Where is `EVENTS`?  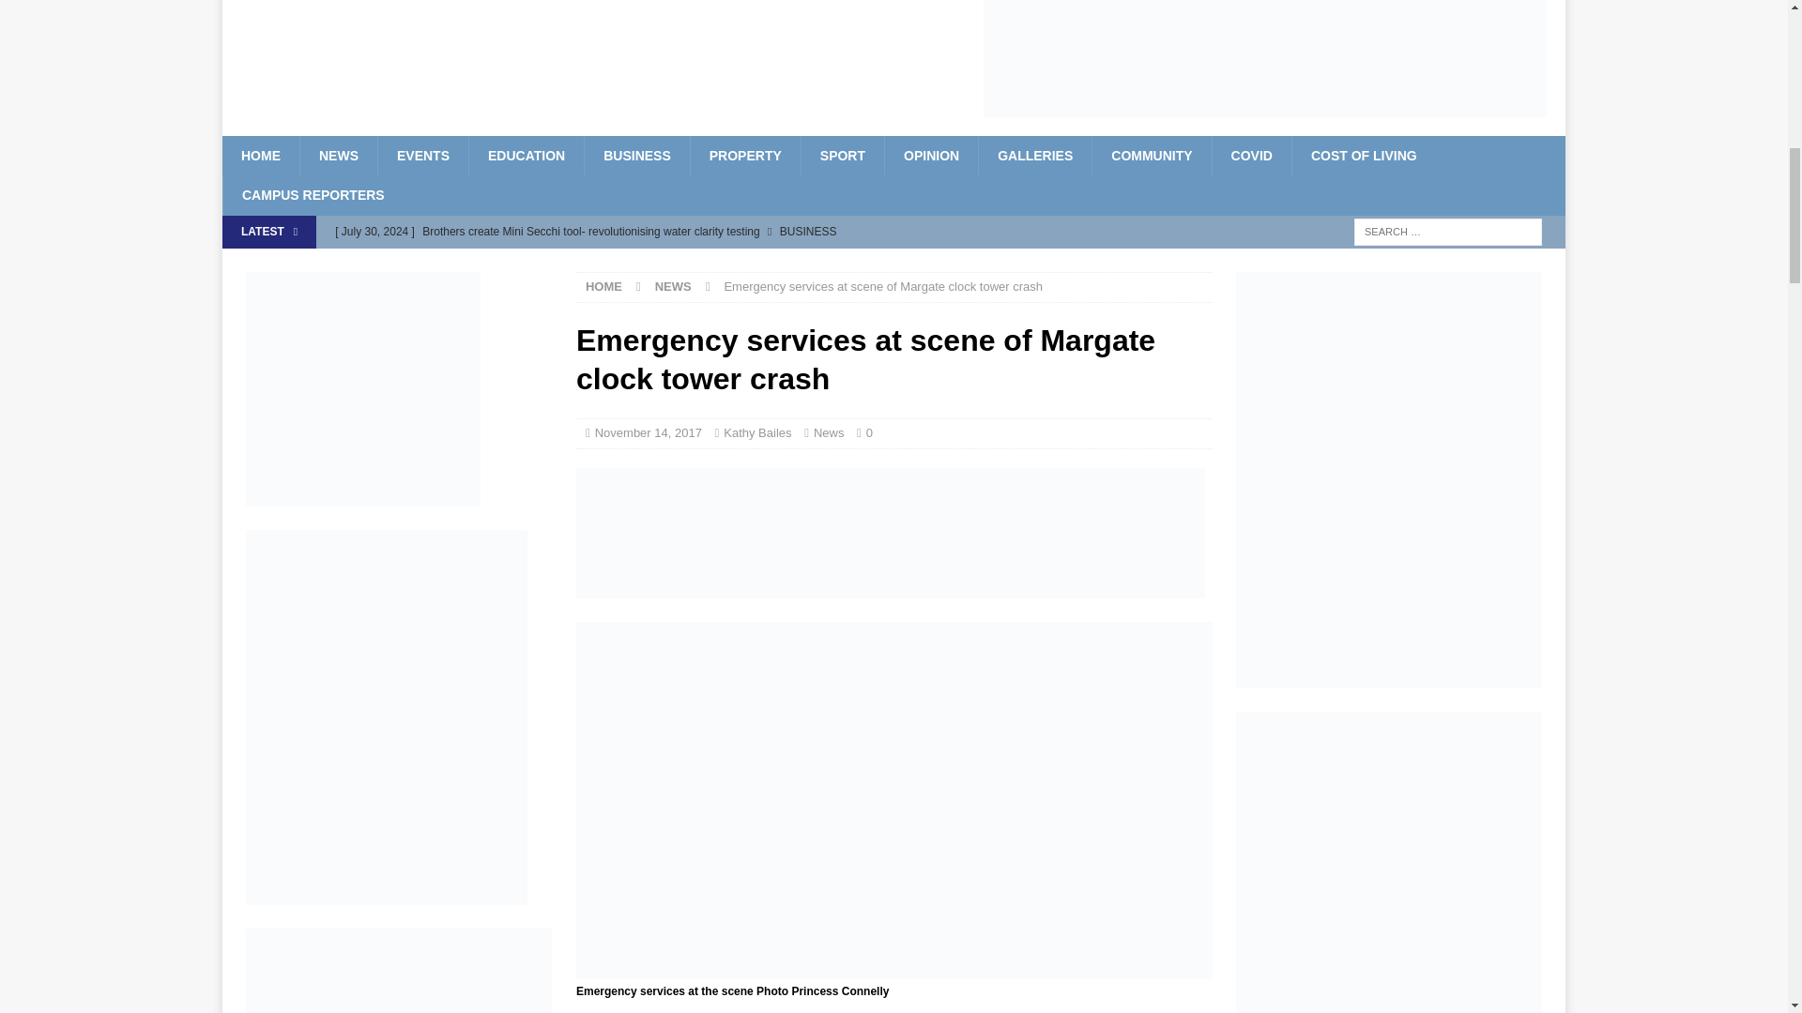
EVENTS is located at coordinates (422, 155).